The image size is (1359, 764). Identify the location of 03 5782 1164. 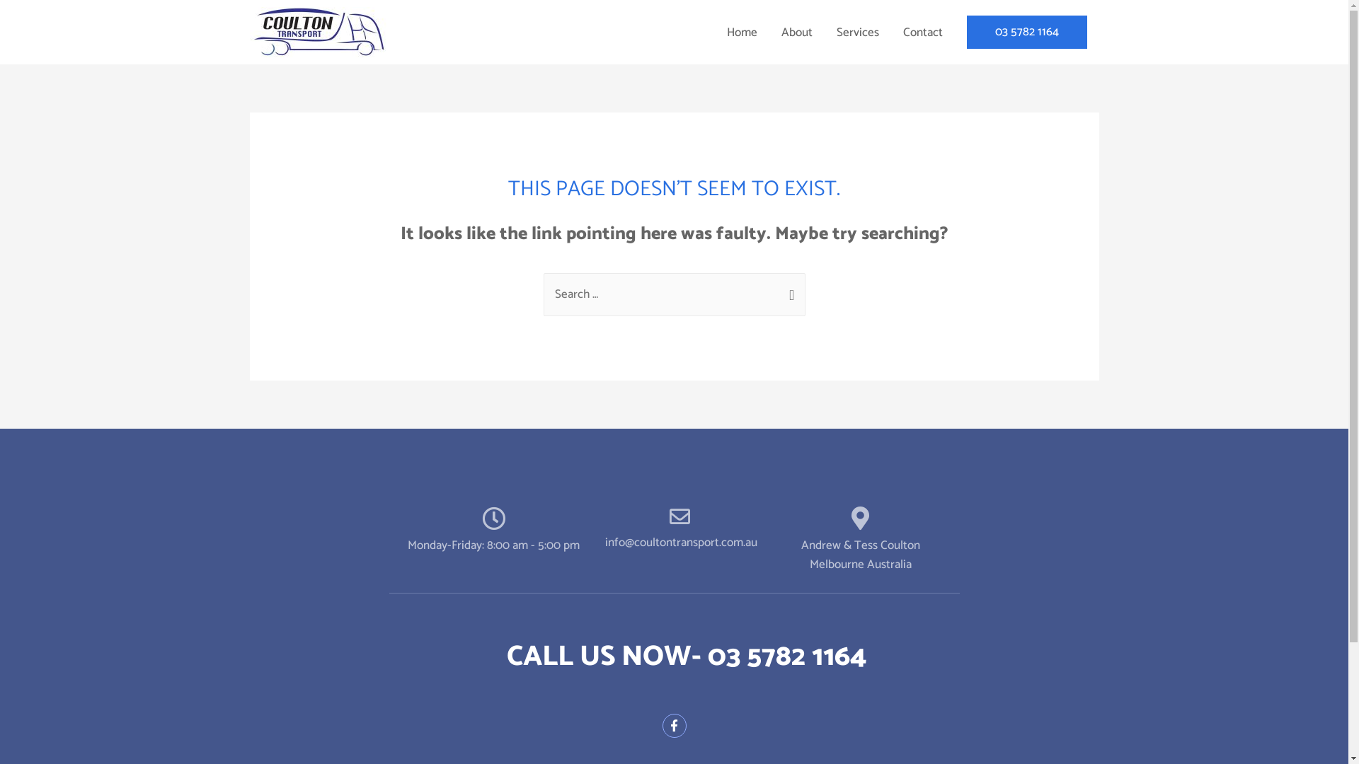
(1027, 33).